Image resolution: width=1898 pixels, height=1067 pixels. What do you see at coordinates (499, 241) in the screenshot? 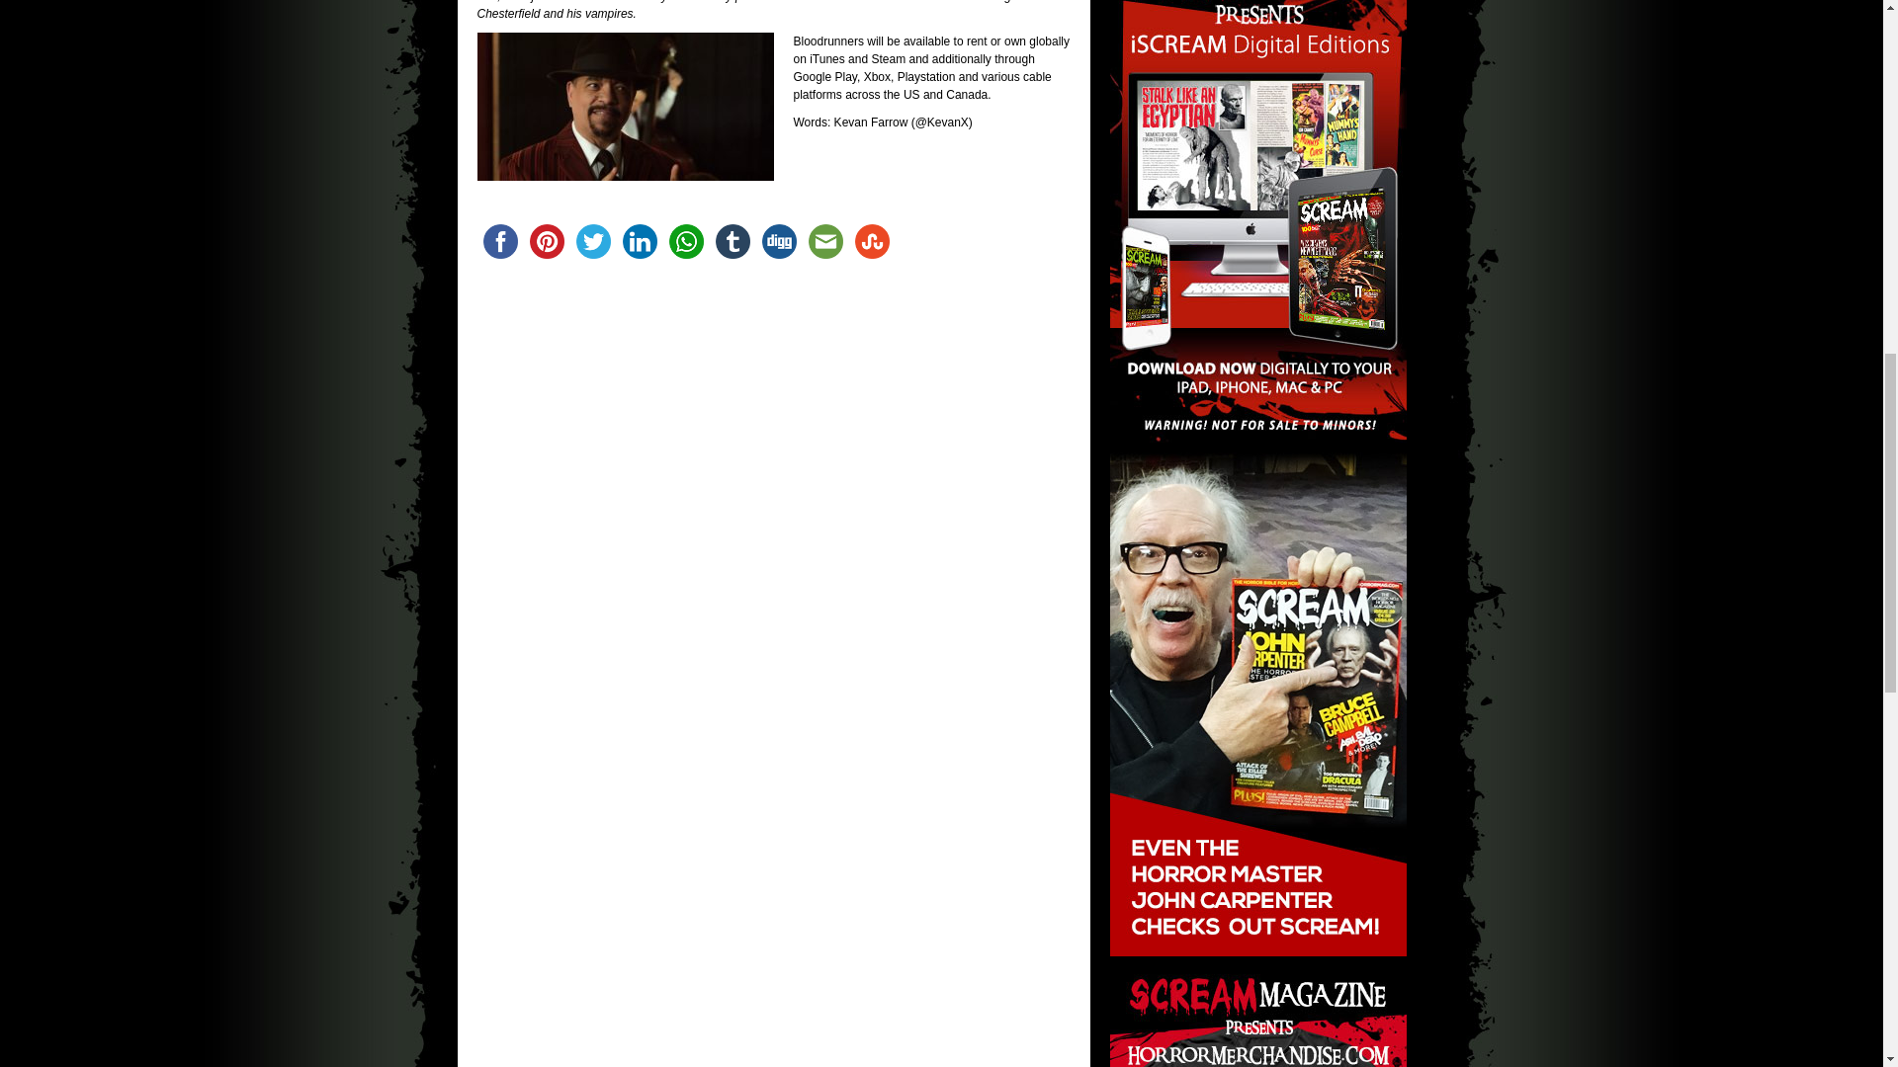
I see `facebook` at bounding box center [499, 241].